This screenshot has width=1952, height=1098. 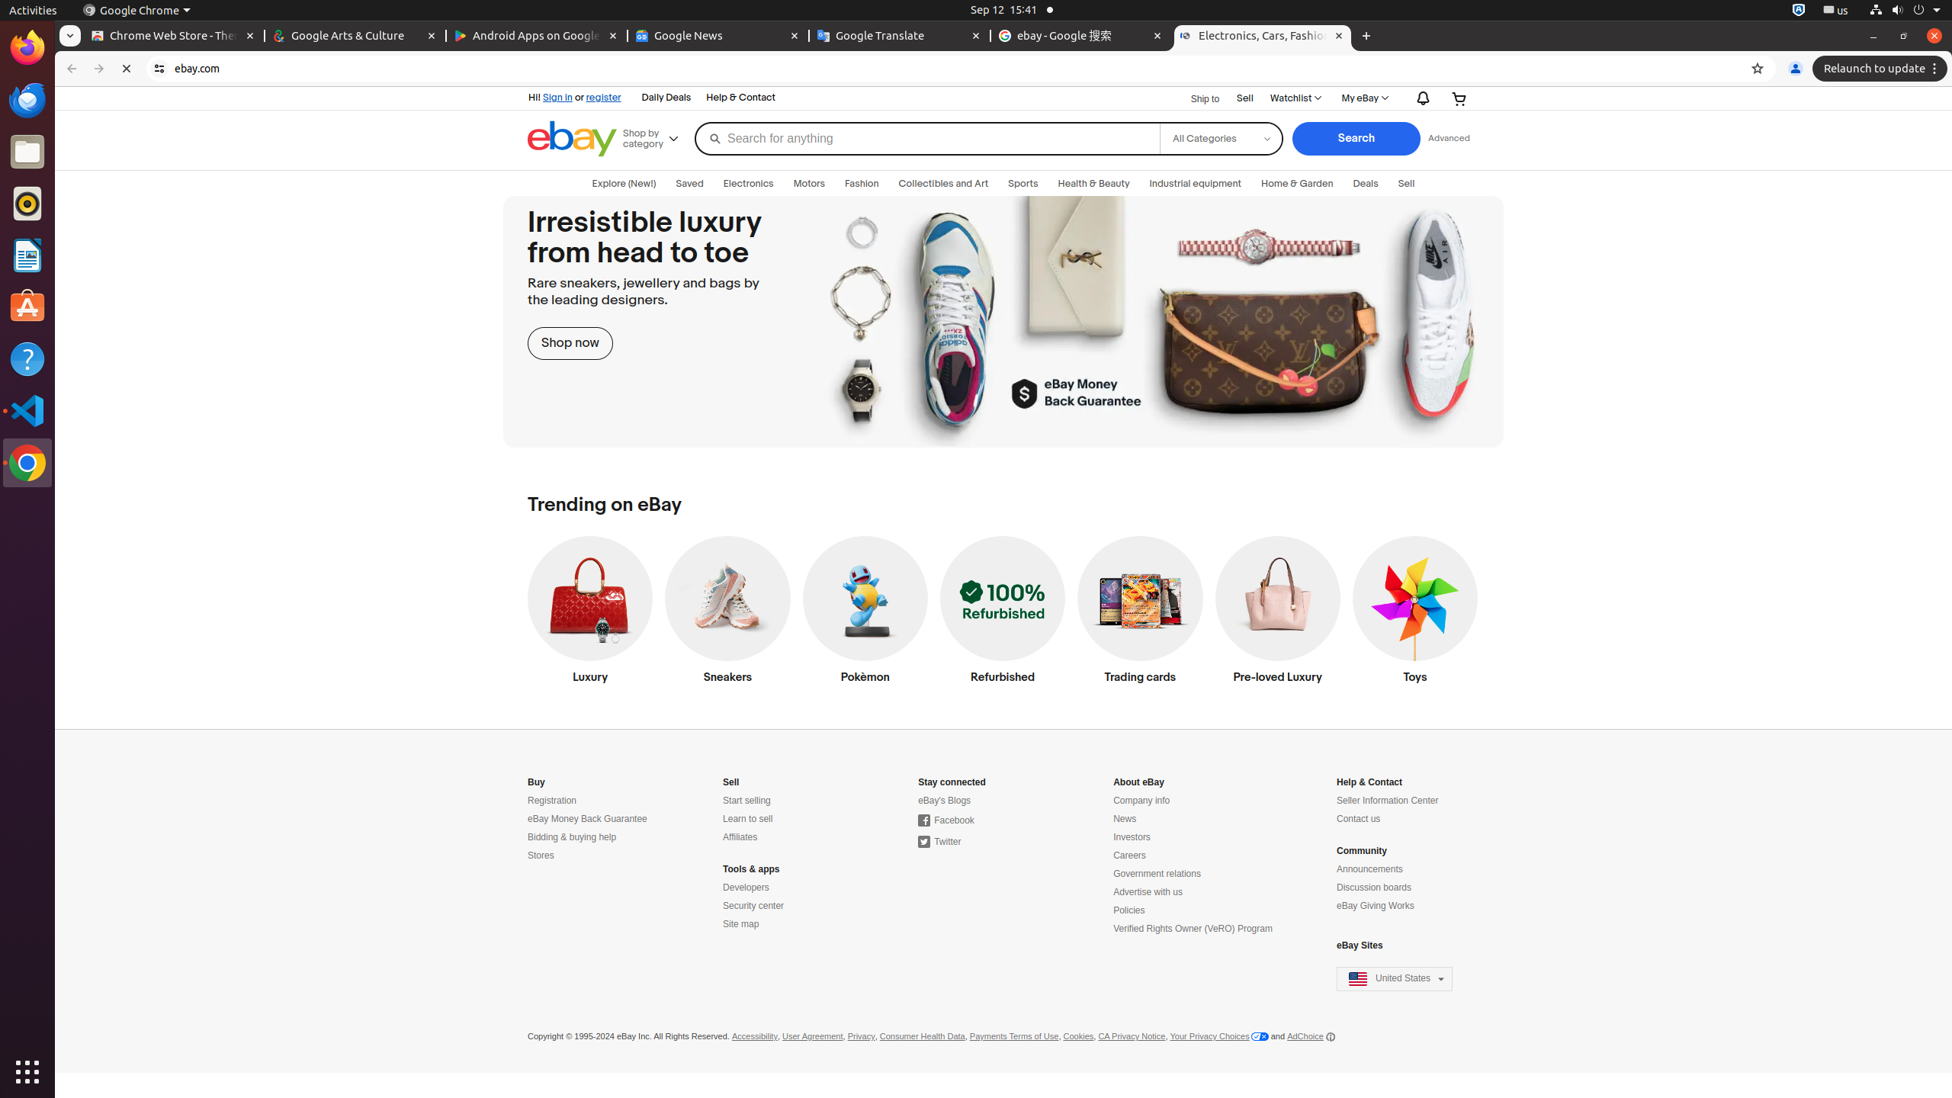 What do you see at coordinates (1148, 892) in the screenshot?
I see `Advertise with us` at bounding box center [1148, 892].